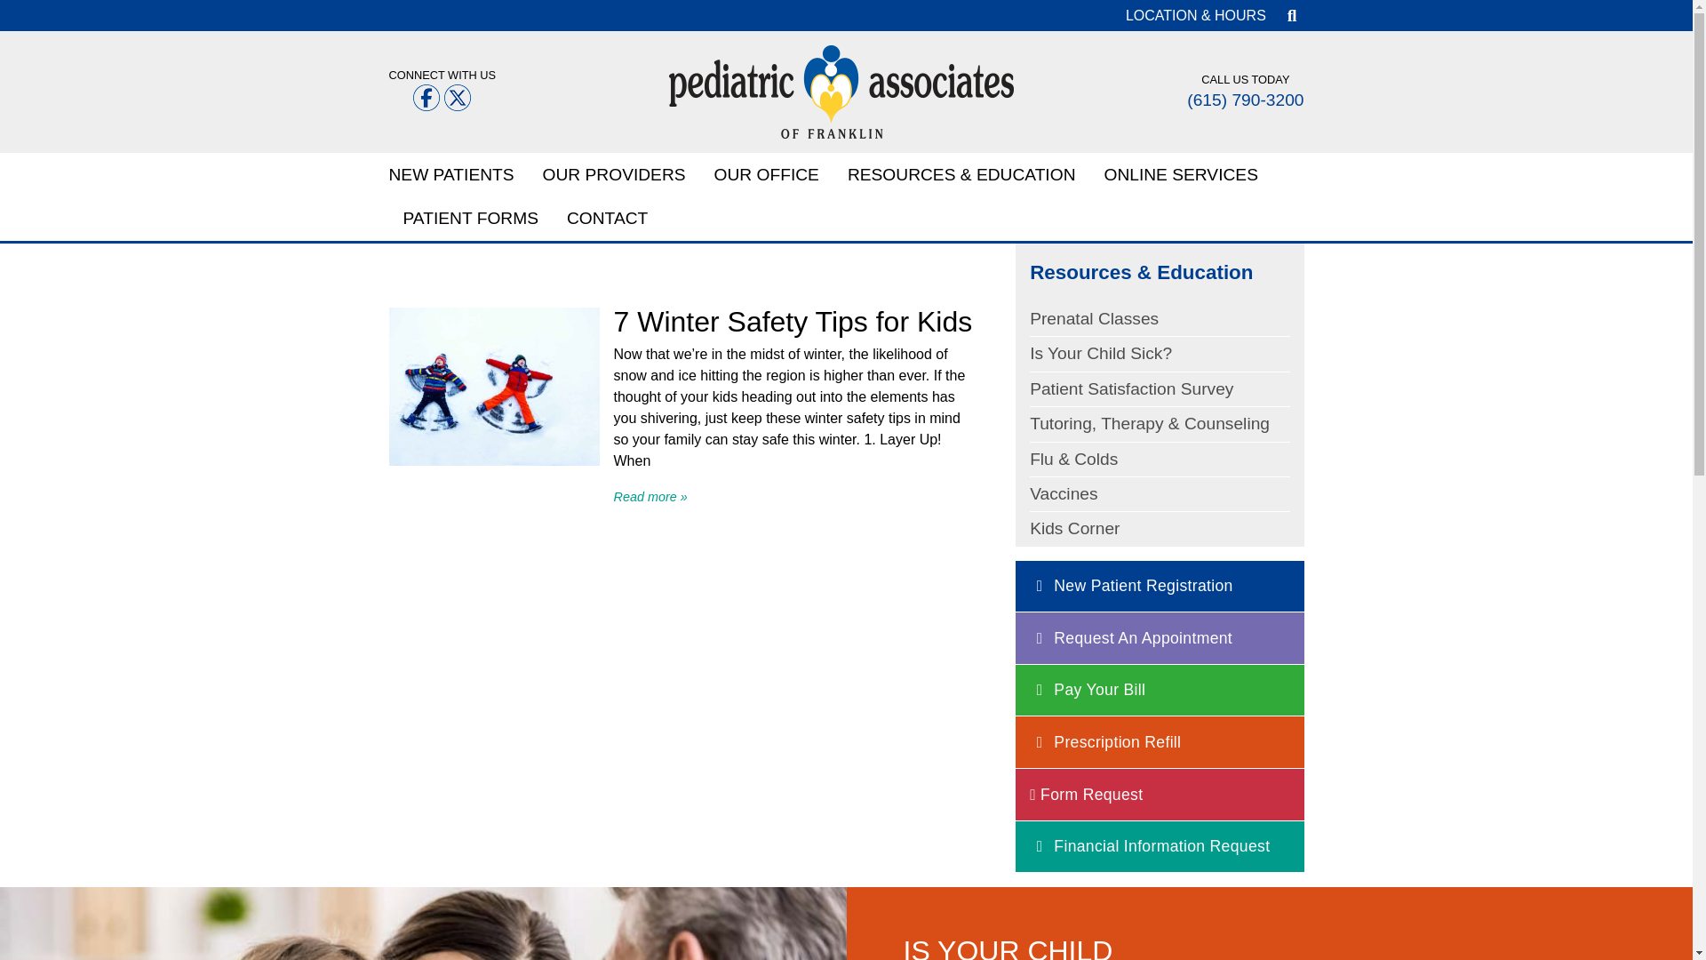  Describe the element at coordinates (650, 496) in the screenshot. I see `7 Winter Safety Tips for Kids` at that location.